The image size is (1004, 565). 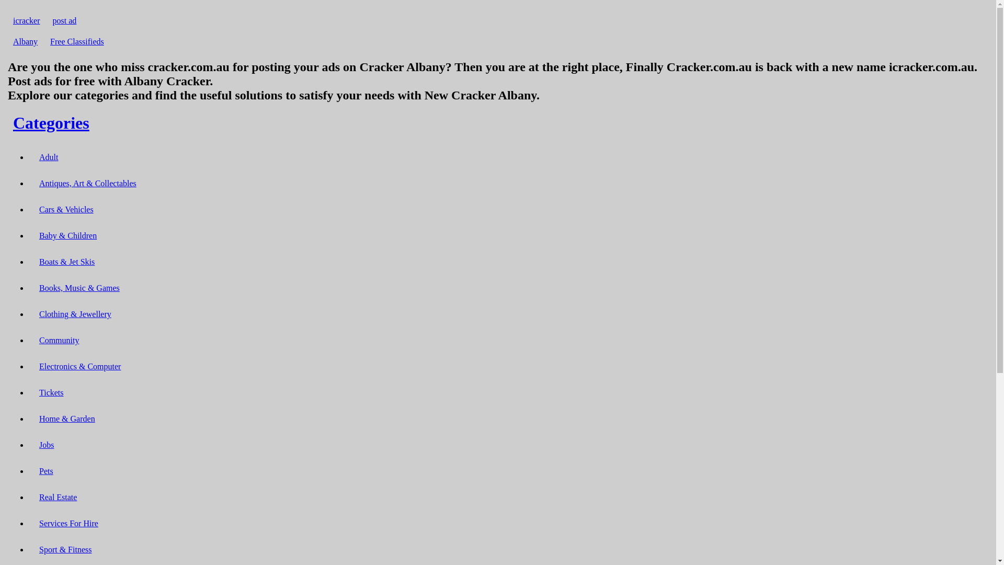 What do you see at coordinates (67, 262) in the screenshot?
I see `Boats & Jet Skis` at bounding box center [67, 262].